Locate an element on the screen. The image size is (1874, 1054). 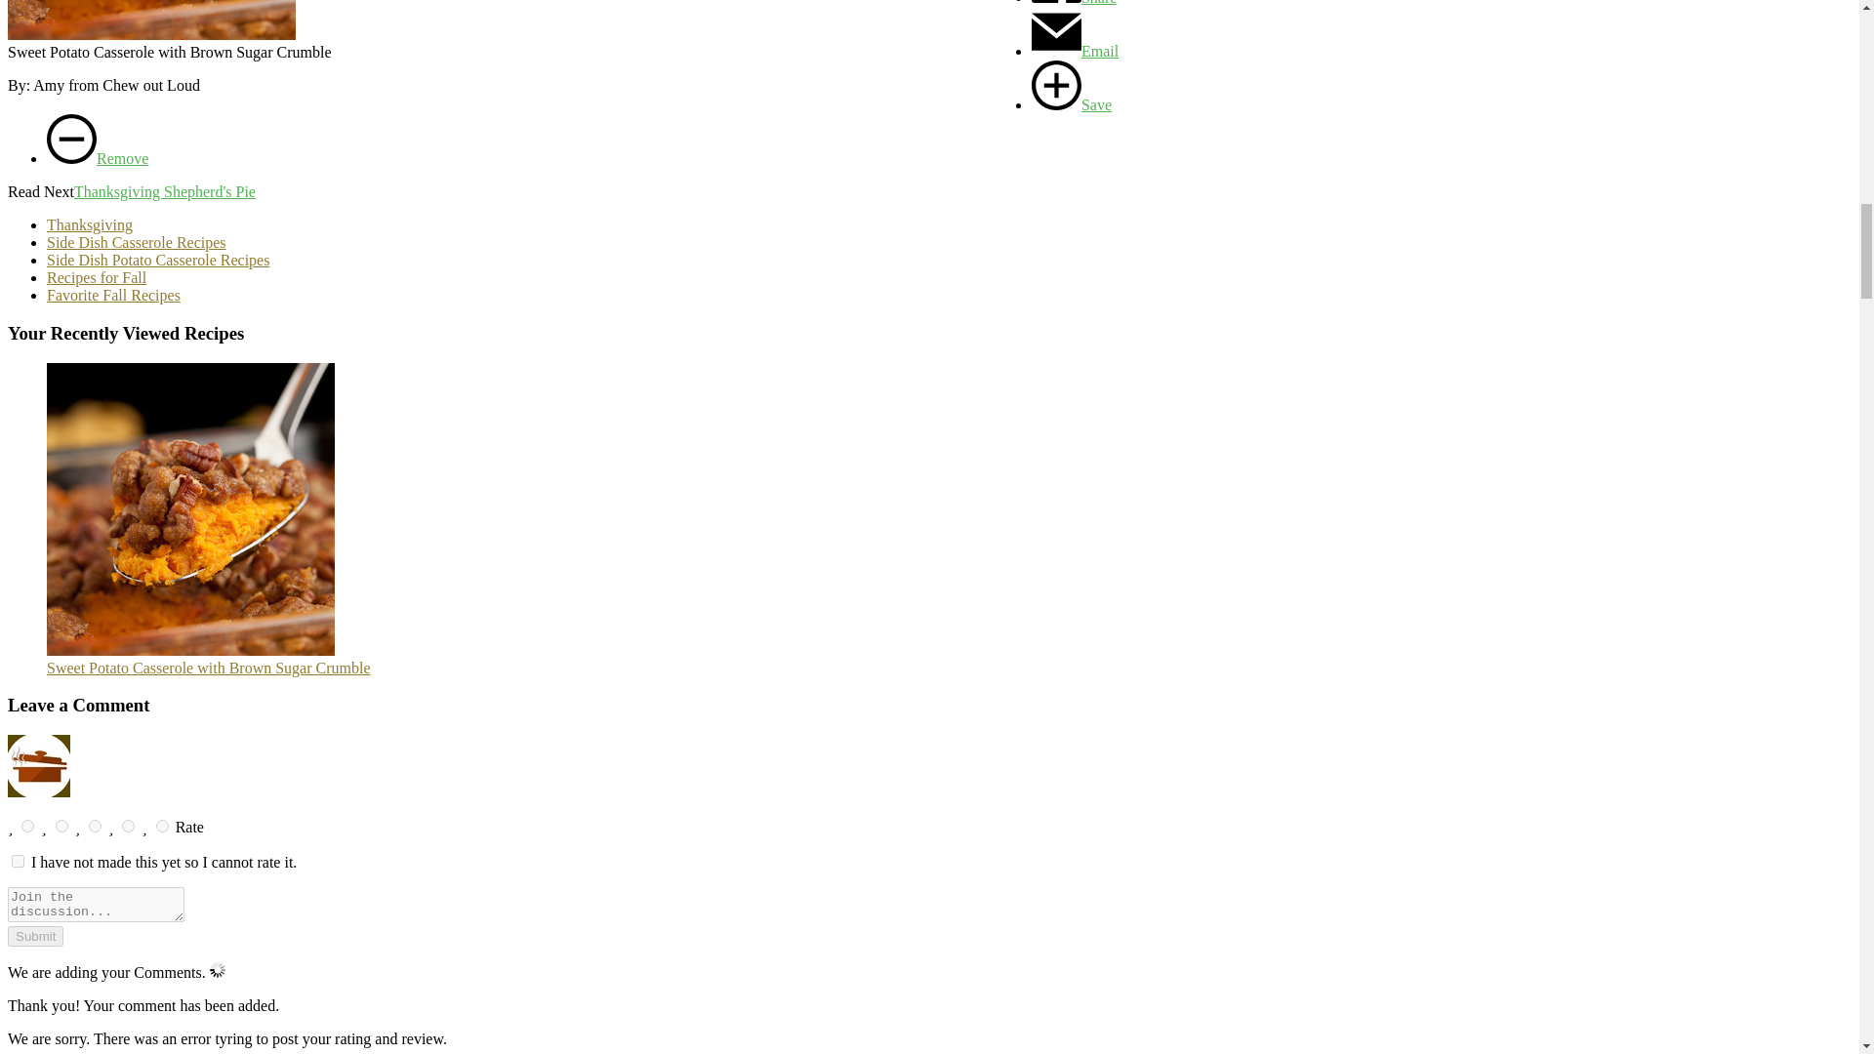
Facebook is located at coordinates (1074, 3).